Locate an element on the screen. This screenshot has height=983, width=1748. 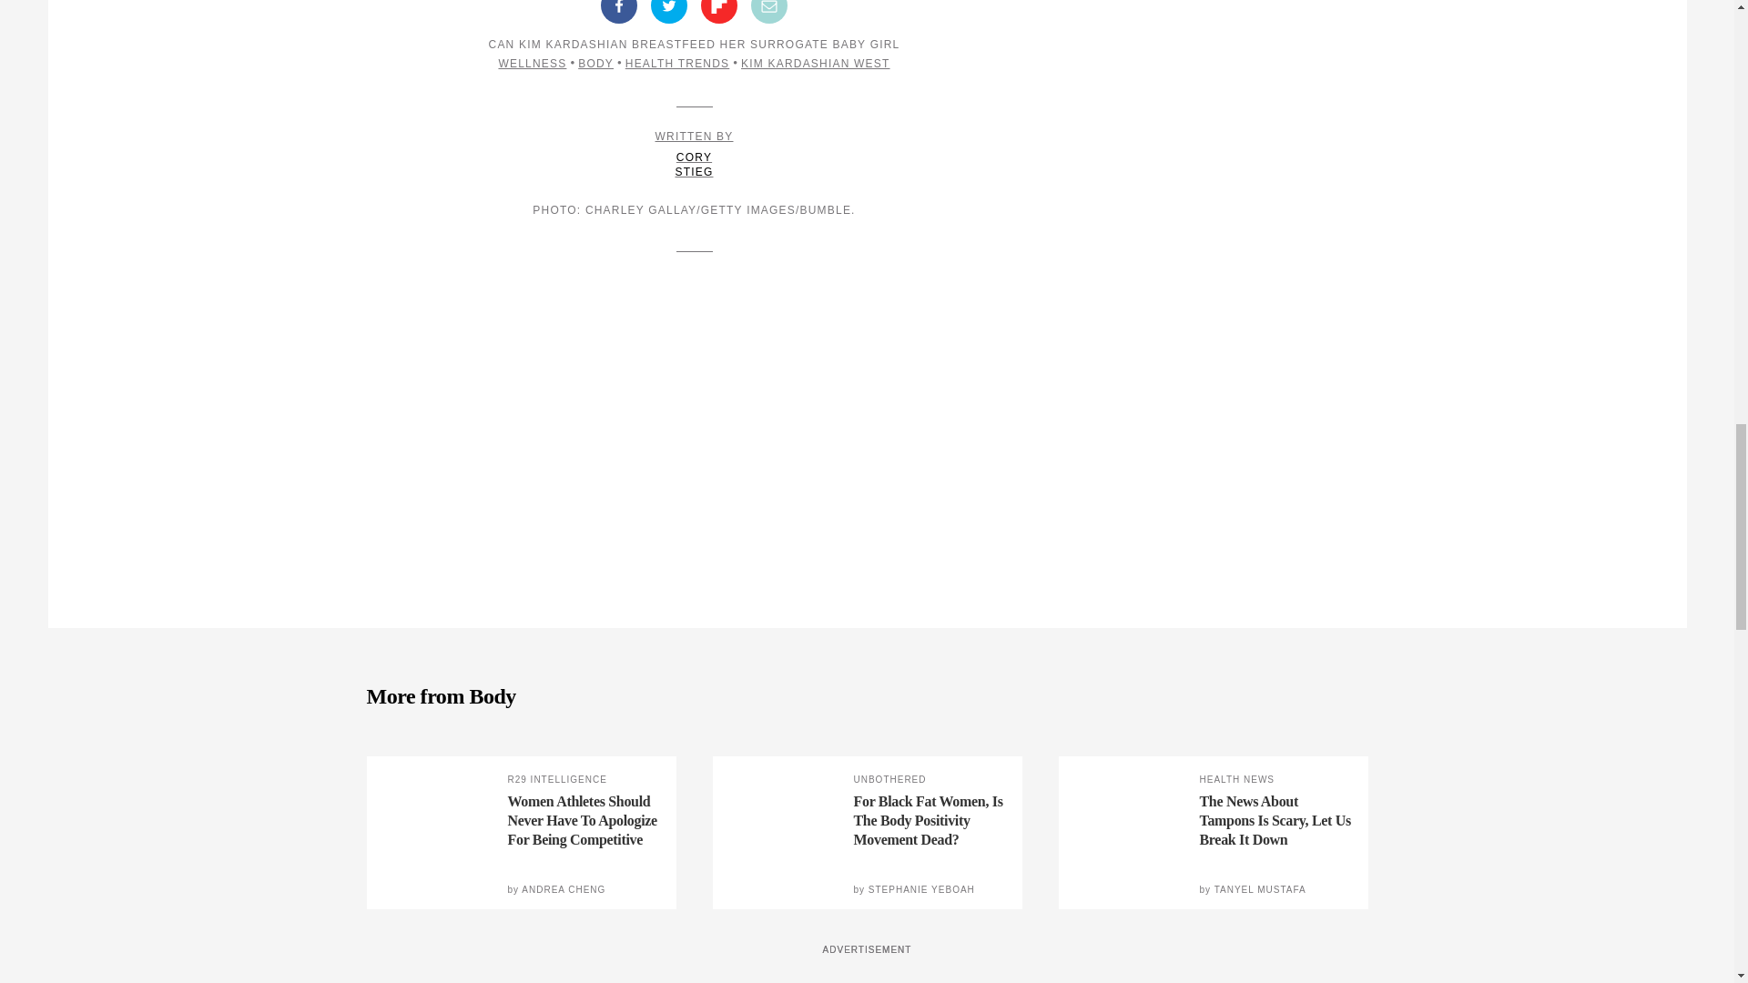
Share on Twitter is located at coordinates (668, 11).